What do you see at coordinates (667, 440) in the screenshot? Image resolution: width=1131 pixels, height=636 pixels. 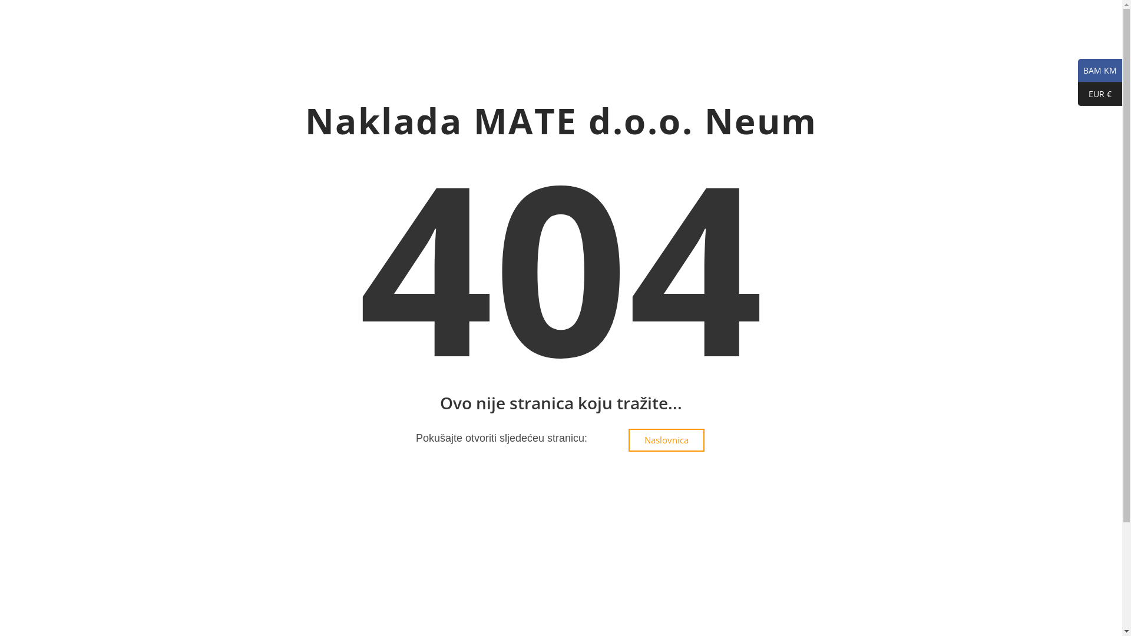 I see `Naslovnica` at bounding box center [667, 440].